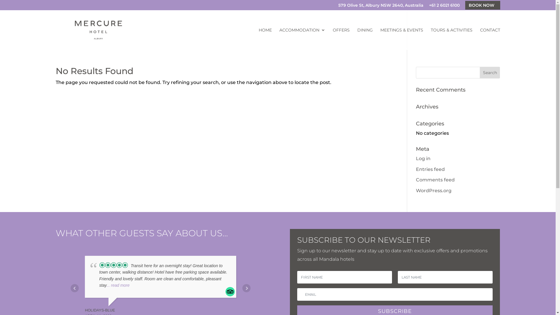 This screenshot has width=560, height=315. I want to click on +61 2 6021 6100, so click(444, 6).